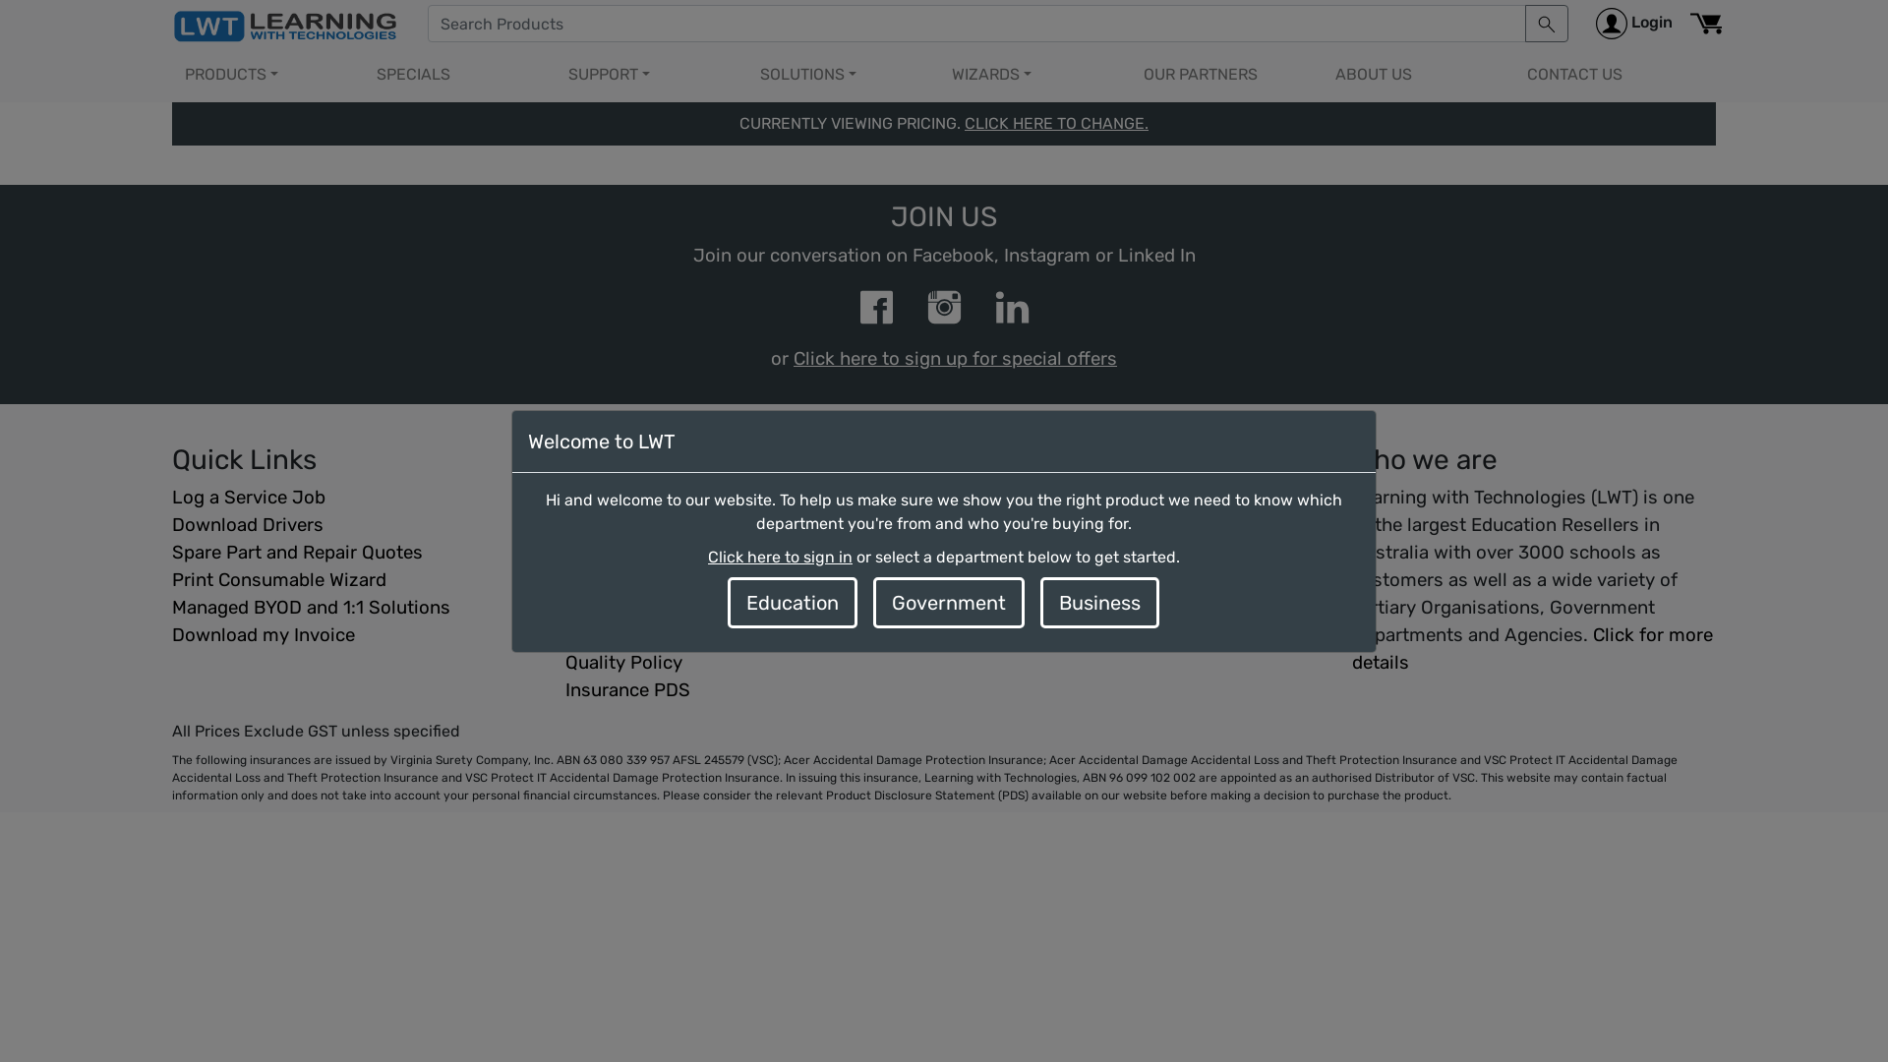  What do you see at coordinates (1416, 75) in the screenshot?
I see `ABOUT US` at bounding box center [1416, 75].